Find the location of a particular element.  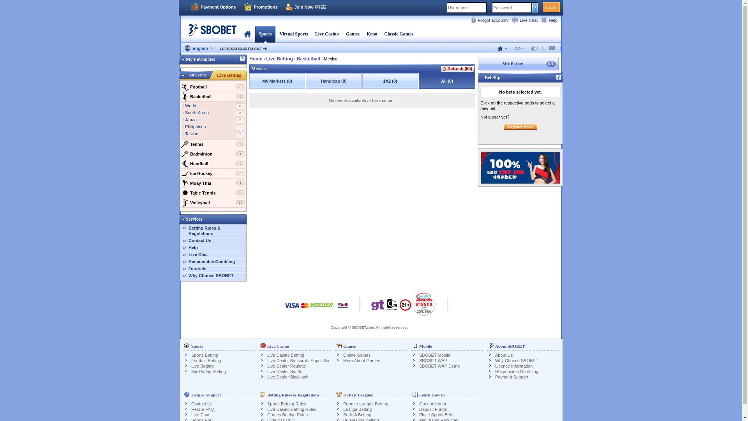

SBOBET WAP Demo is located at coordinates (439, 366).